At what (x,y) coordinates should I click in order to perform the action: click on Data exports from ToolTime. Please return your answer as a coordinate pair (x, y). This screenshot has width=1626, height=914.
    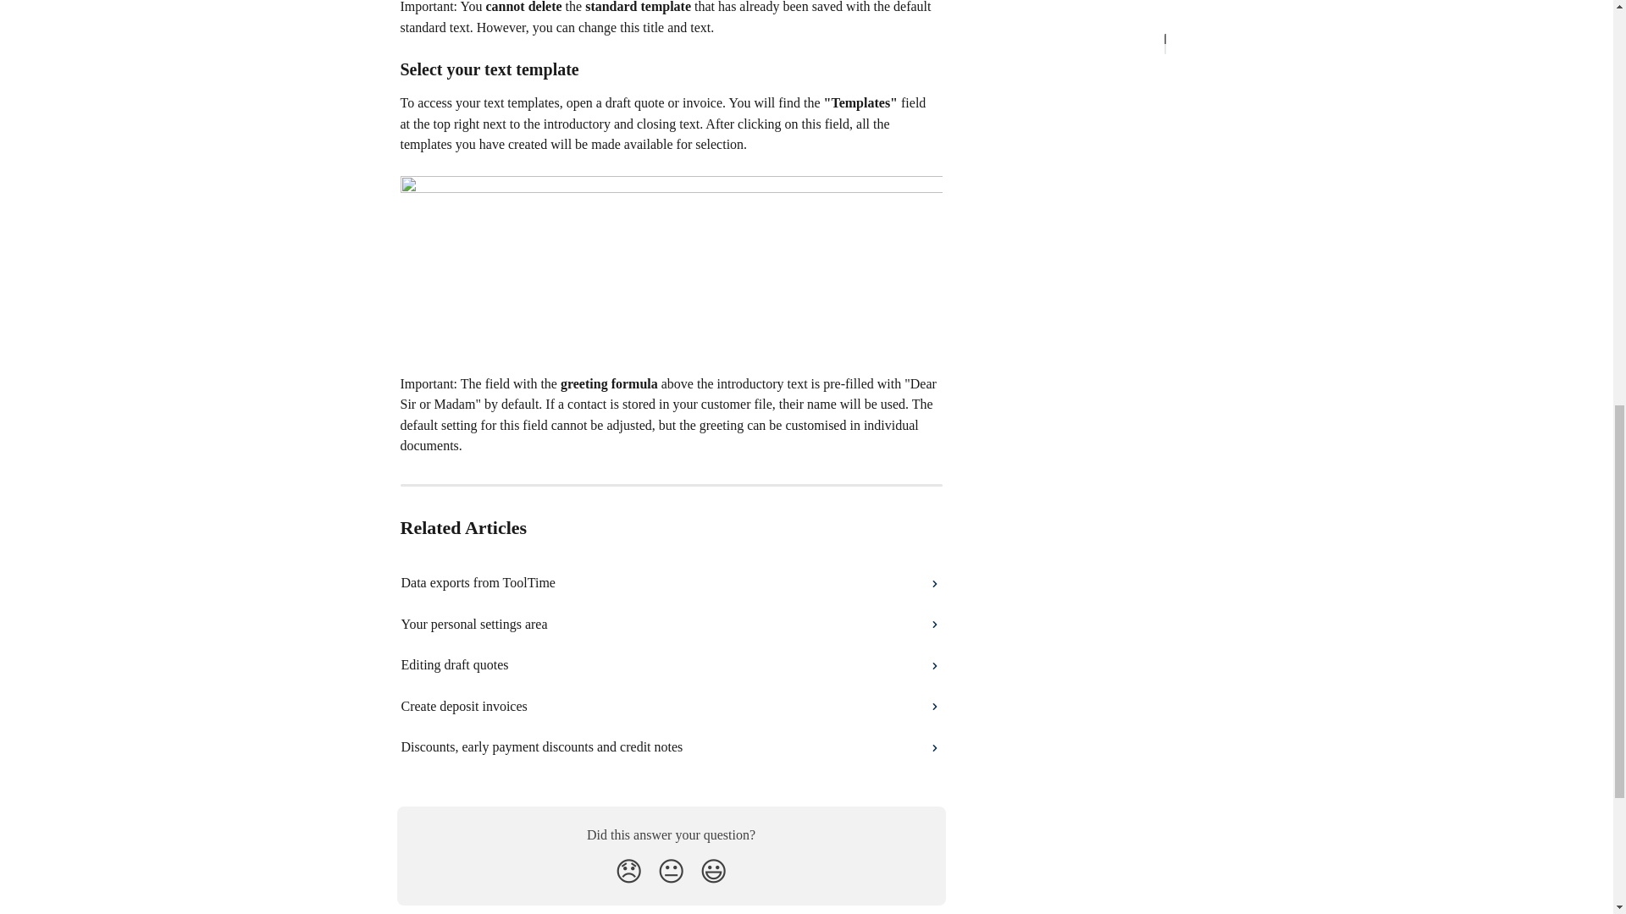
    Looking at the image, I should click on (671, 582).